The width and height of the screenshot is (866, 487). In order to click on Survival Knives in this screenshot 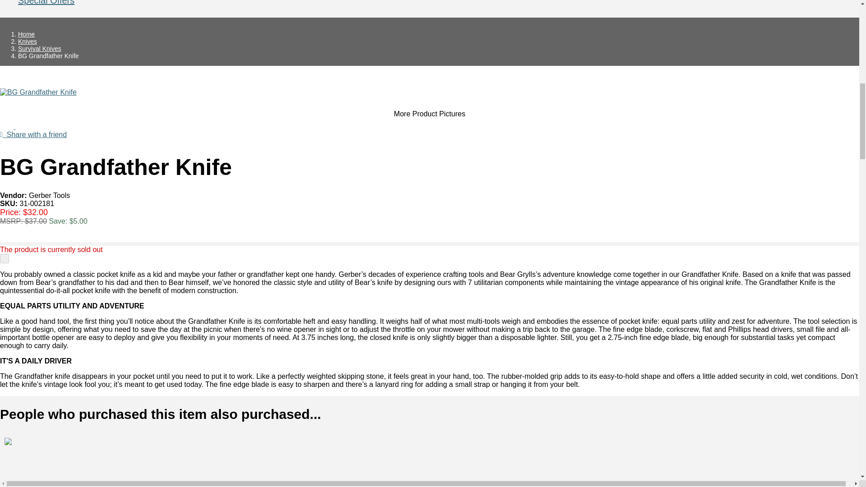, I will do `click(40, 49)`.